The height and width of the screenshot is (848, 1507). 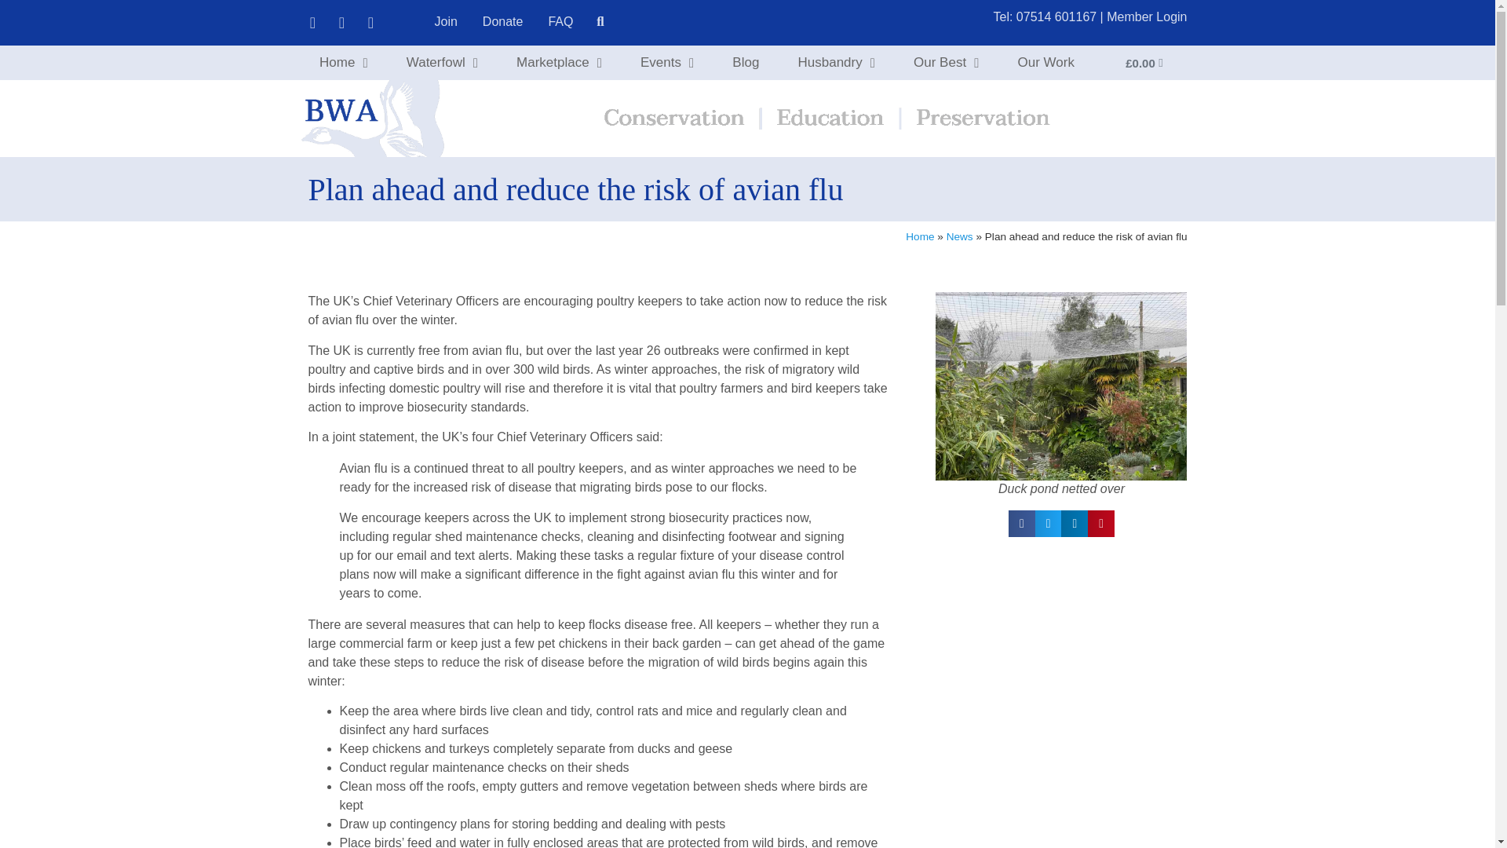 What do you see at coordinates (560, 21) in the screenshot?
I see `FAQ` at bounding box center [560, 21].